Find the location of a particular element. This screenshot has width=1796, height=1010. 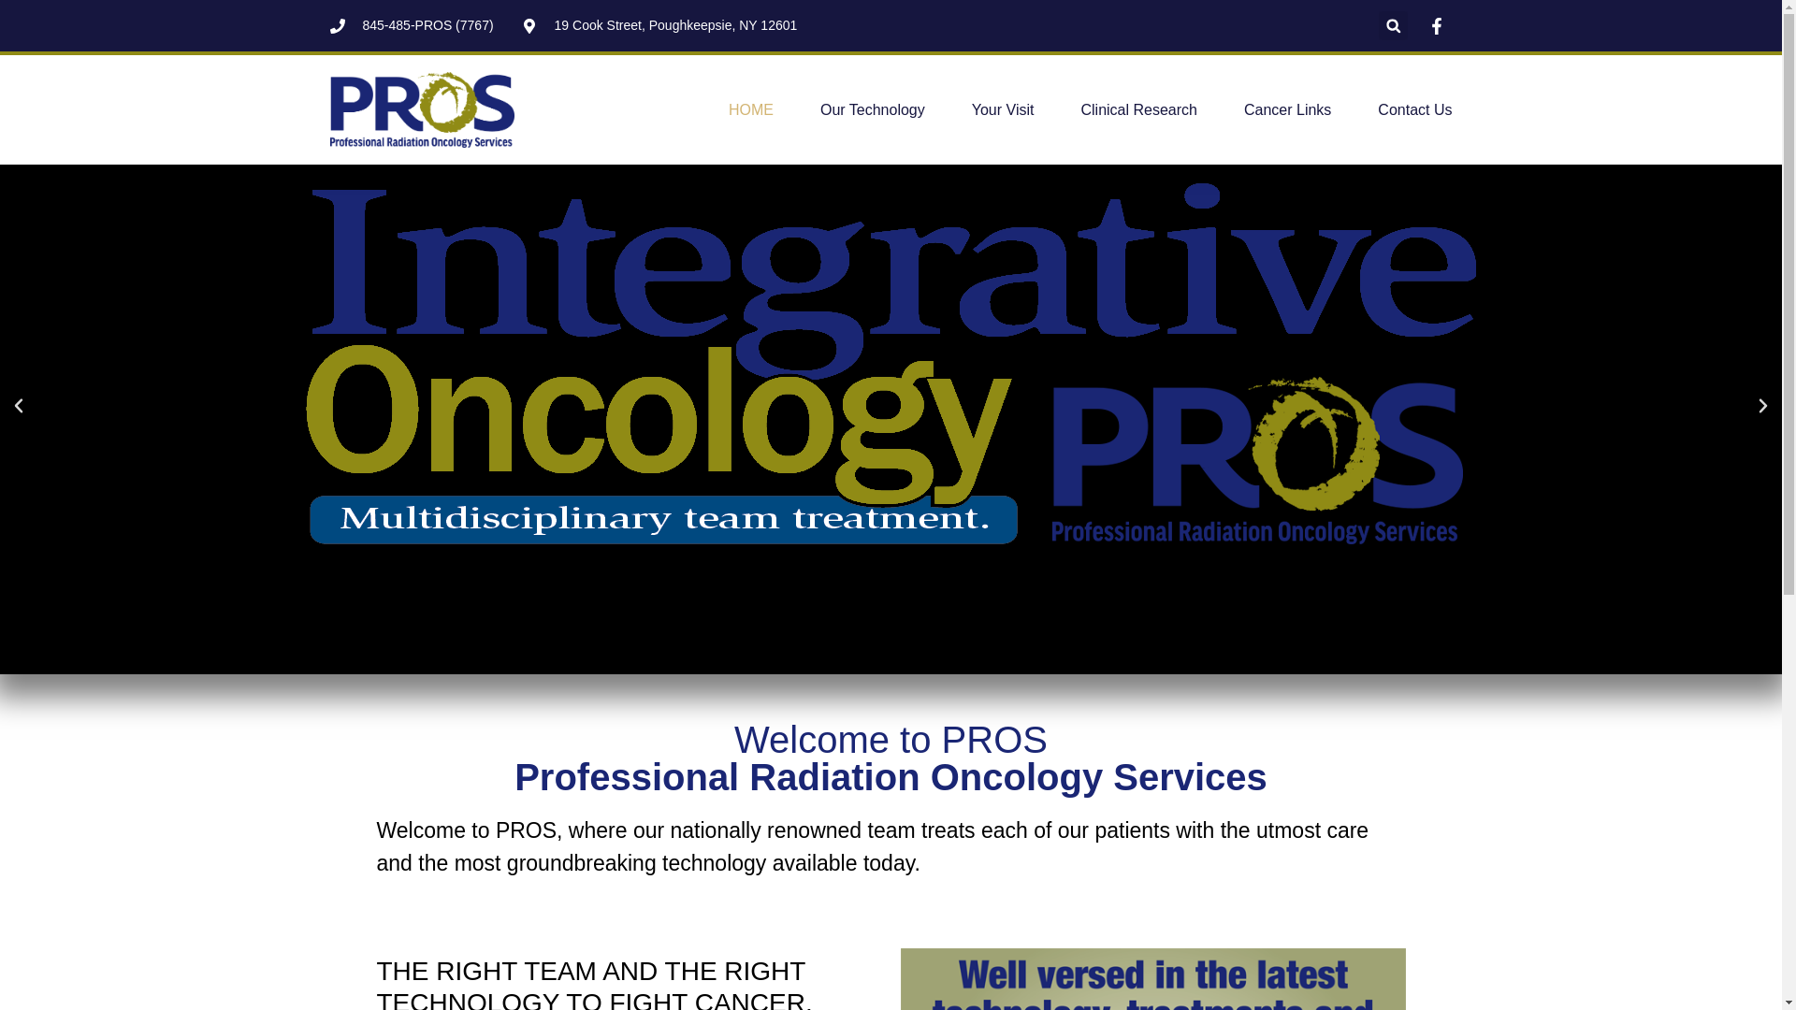

HOME is located at coordinates (751, 108).